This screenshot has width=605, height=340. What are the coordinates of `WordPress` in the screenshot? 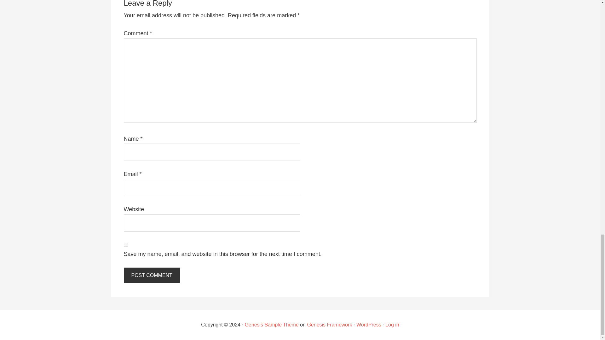 It's located at (369, 325).